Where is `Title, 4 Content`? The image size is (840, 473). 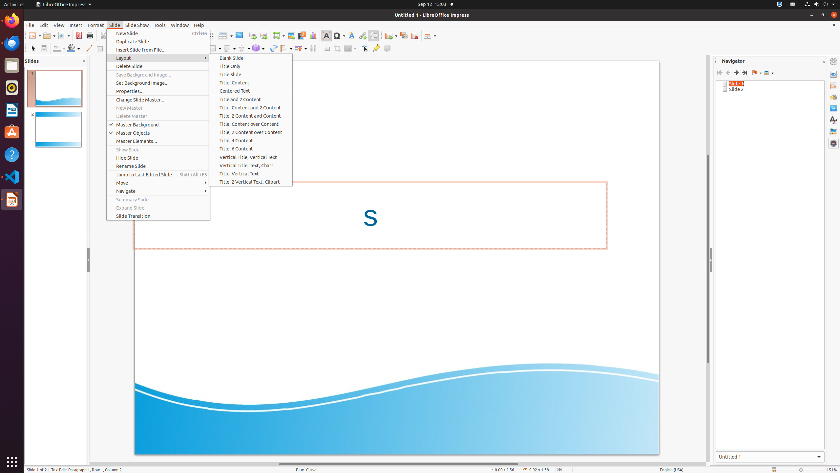
Title, 4 Content is located at coordinates (251, 140).